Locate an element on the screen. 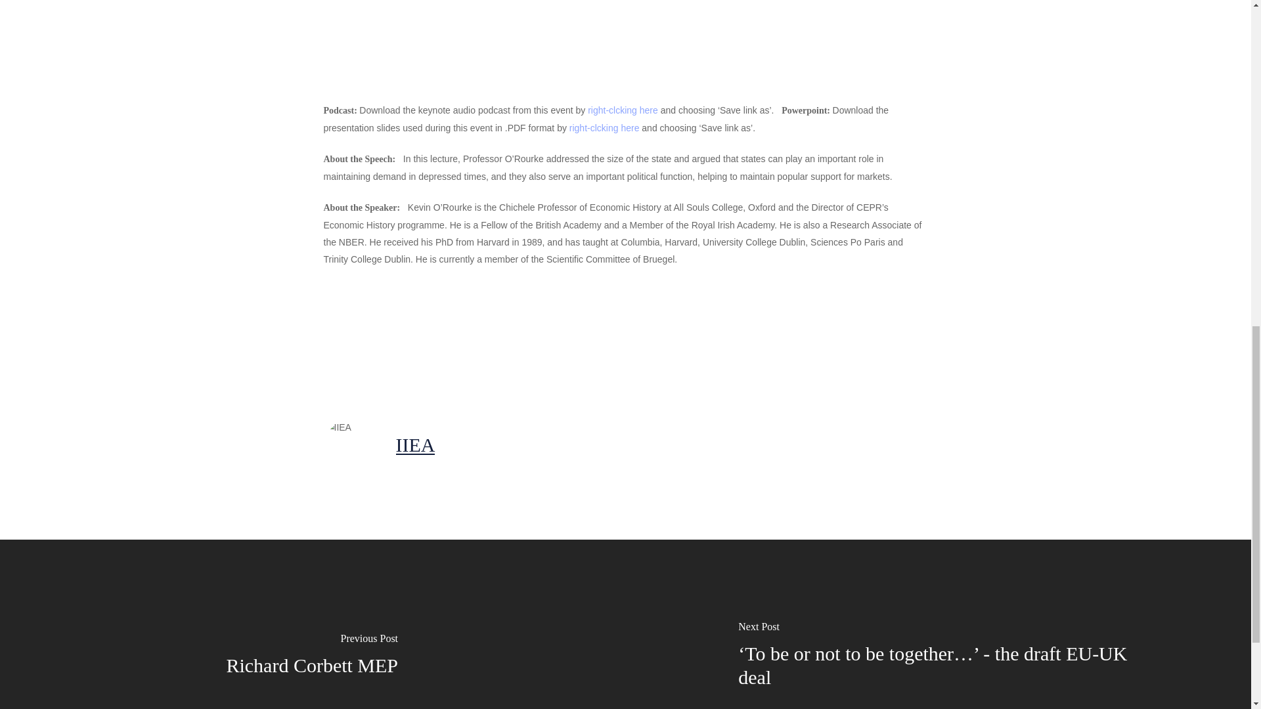 The height and width of the screenshot is (709, 1261). Pin this is located at coordinates (600, 339).